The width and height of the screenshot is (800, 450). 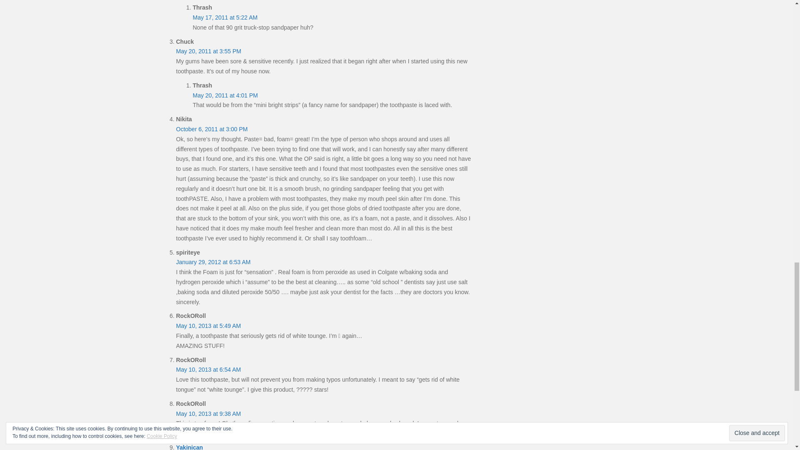 What do you see at coordinates (225, 17) in the screenshot?
I see `May 17, 2011 at 5:22 AM` at bounding box center [225, 17].